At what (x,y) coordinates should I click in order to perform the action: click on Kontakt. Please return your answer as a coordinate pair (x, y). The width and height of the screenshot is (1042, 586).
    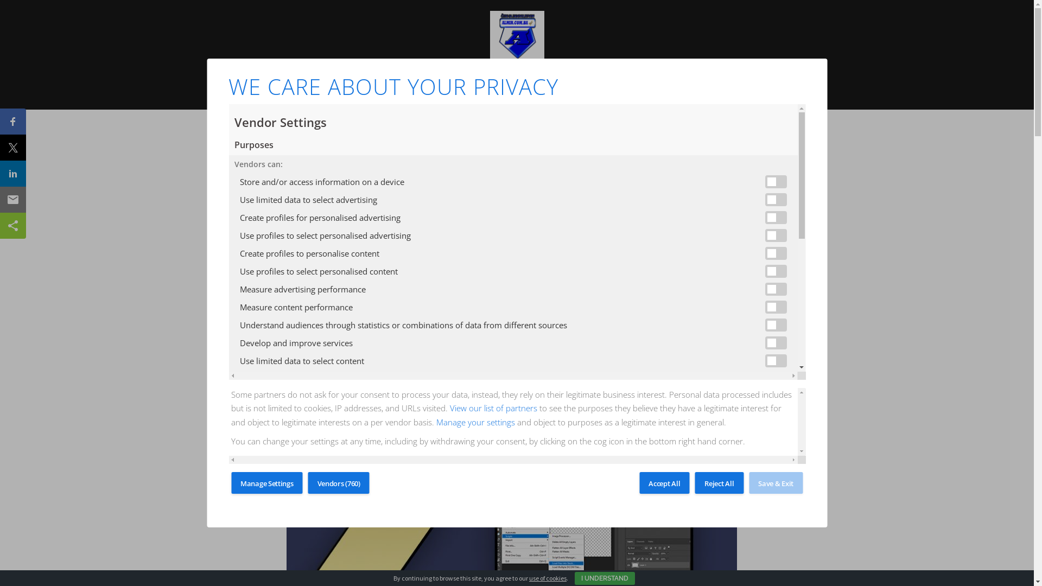
    Looking at the image, I should click on (646, 88).